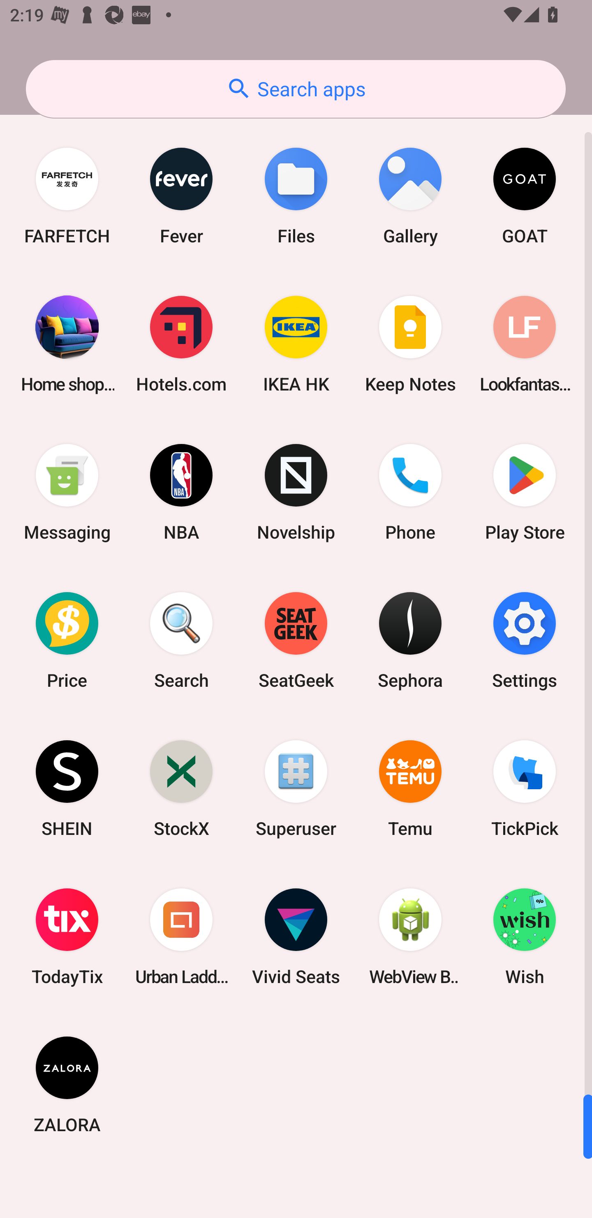 Image resolution: width=592 pixels, height=1218 pixels. Describe the element at coordinates (410, 937) in the screenshot. I see `WebView Browser Tester` at that location.